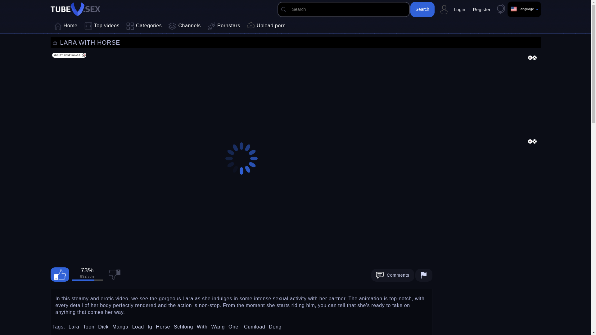  Describe the element at coordinates (279, 275) in the screenshot. I see `Comments` at that location.